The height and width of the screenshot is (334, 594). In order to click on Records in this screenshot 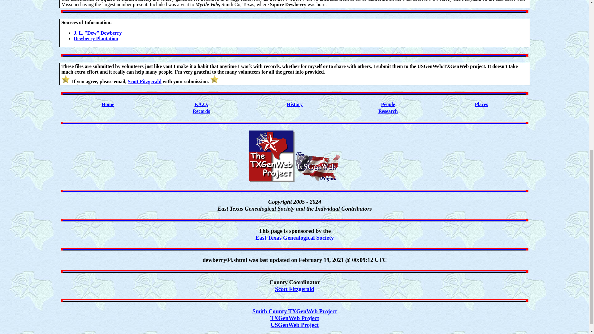, I will do `click(201, 111)`.